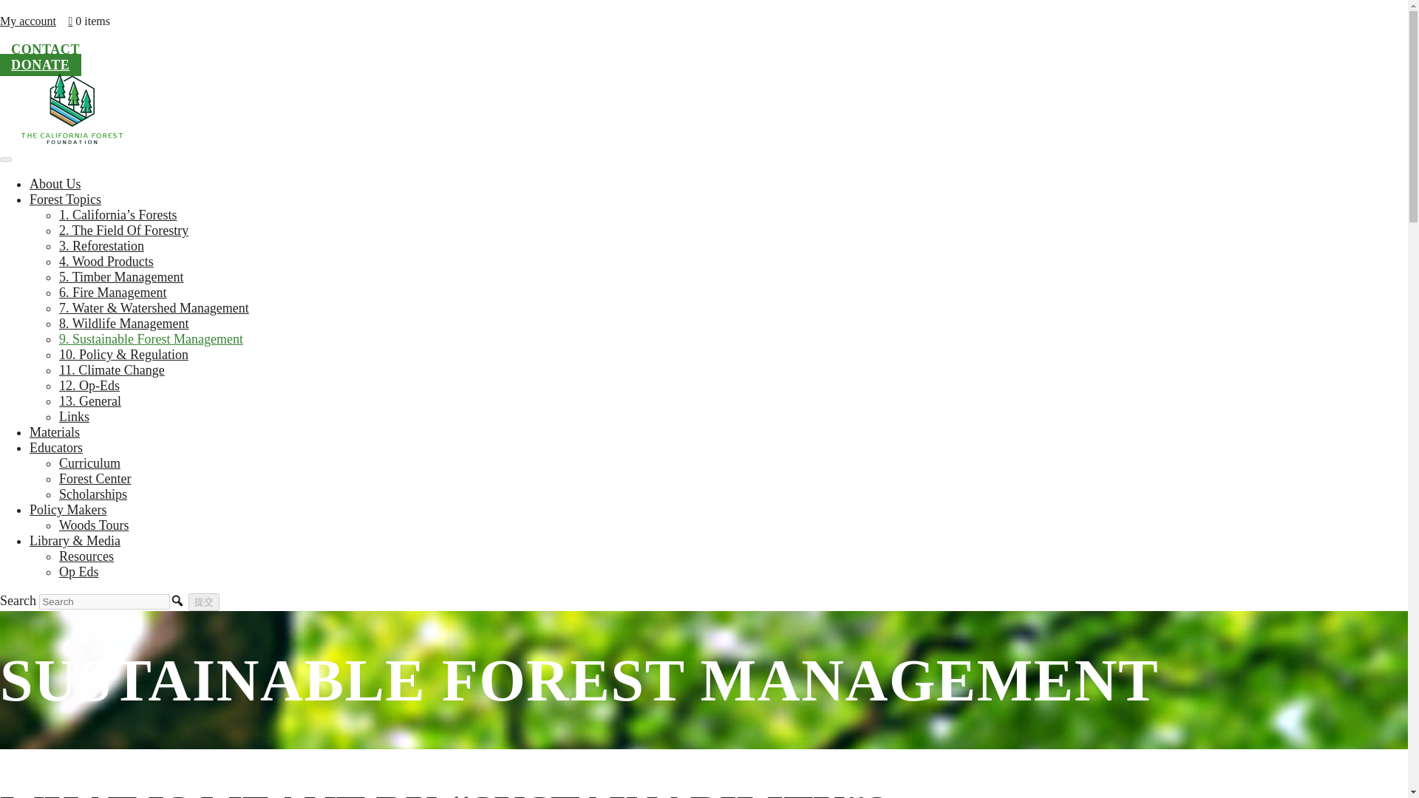  What do you see at coordinates (79, 572) in the screenshot?
I see `Op Eds` at bounding box center [79, 572].